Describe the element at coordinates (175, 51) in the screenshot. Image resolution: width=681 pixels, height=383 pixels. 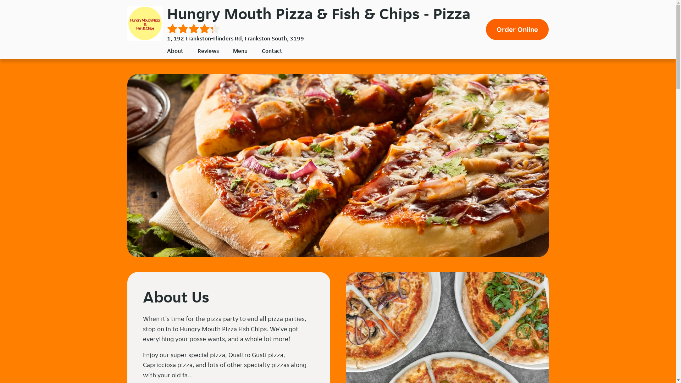
I see `About` at that location.